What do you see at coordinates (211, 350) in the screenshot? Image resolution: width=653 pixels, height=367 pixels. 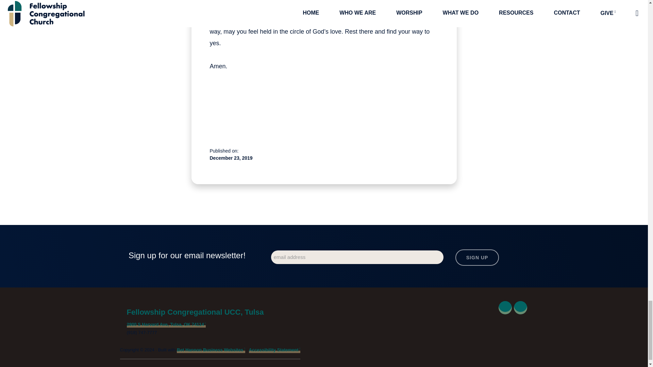 I see `Bet Hannon Business Websites` at bounding box center [211, 350].